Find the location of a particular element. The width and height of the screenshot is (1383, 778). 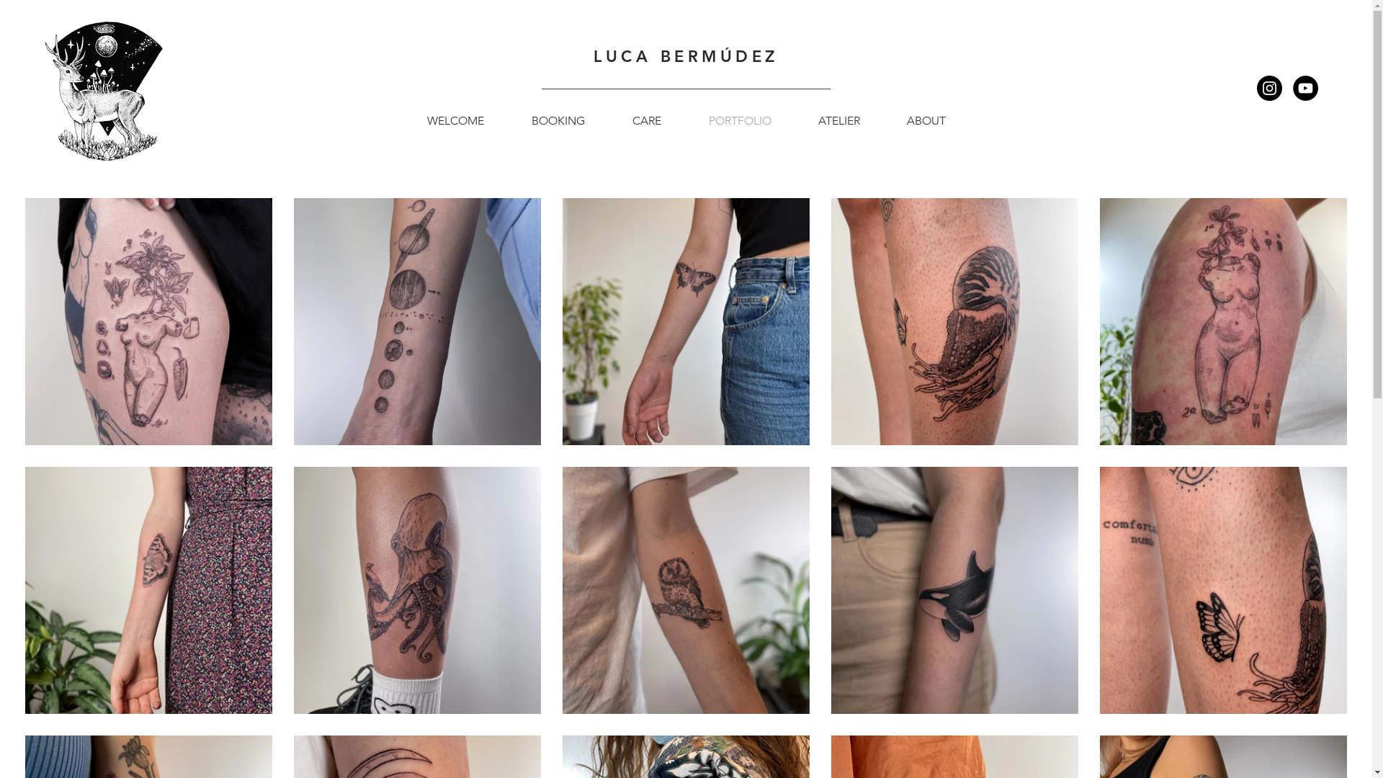

BOOKING is located at coordinates (558, 121).